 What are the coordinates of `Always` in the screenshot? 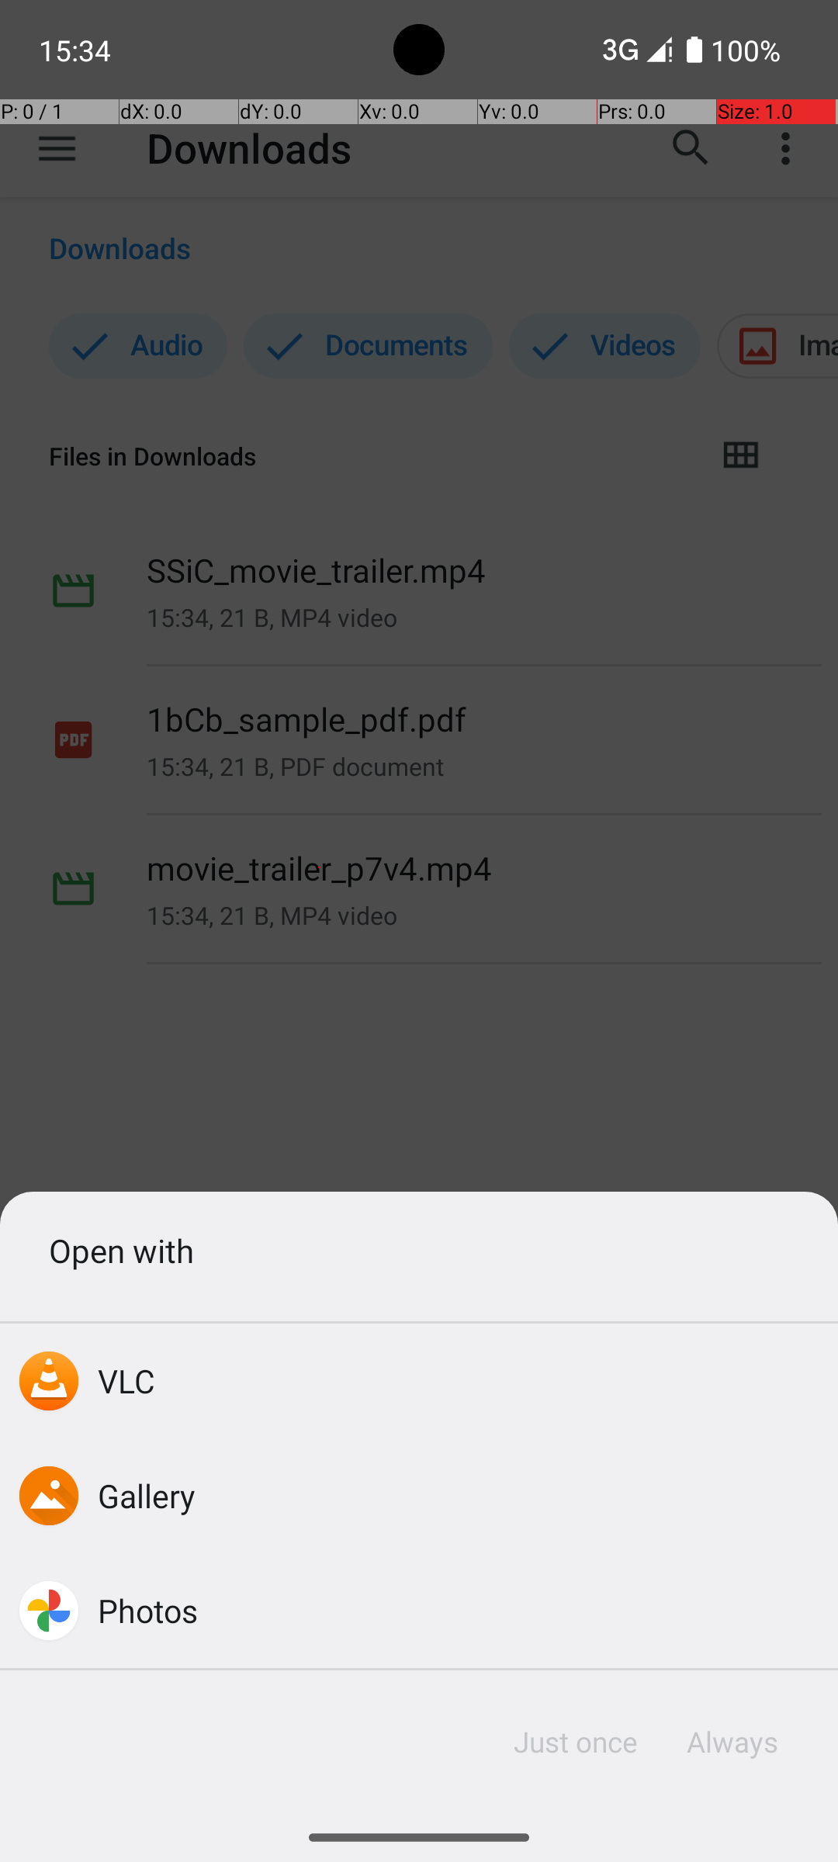 It's located at (732, 1742).